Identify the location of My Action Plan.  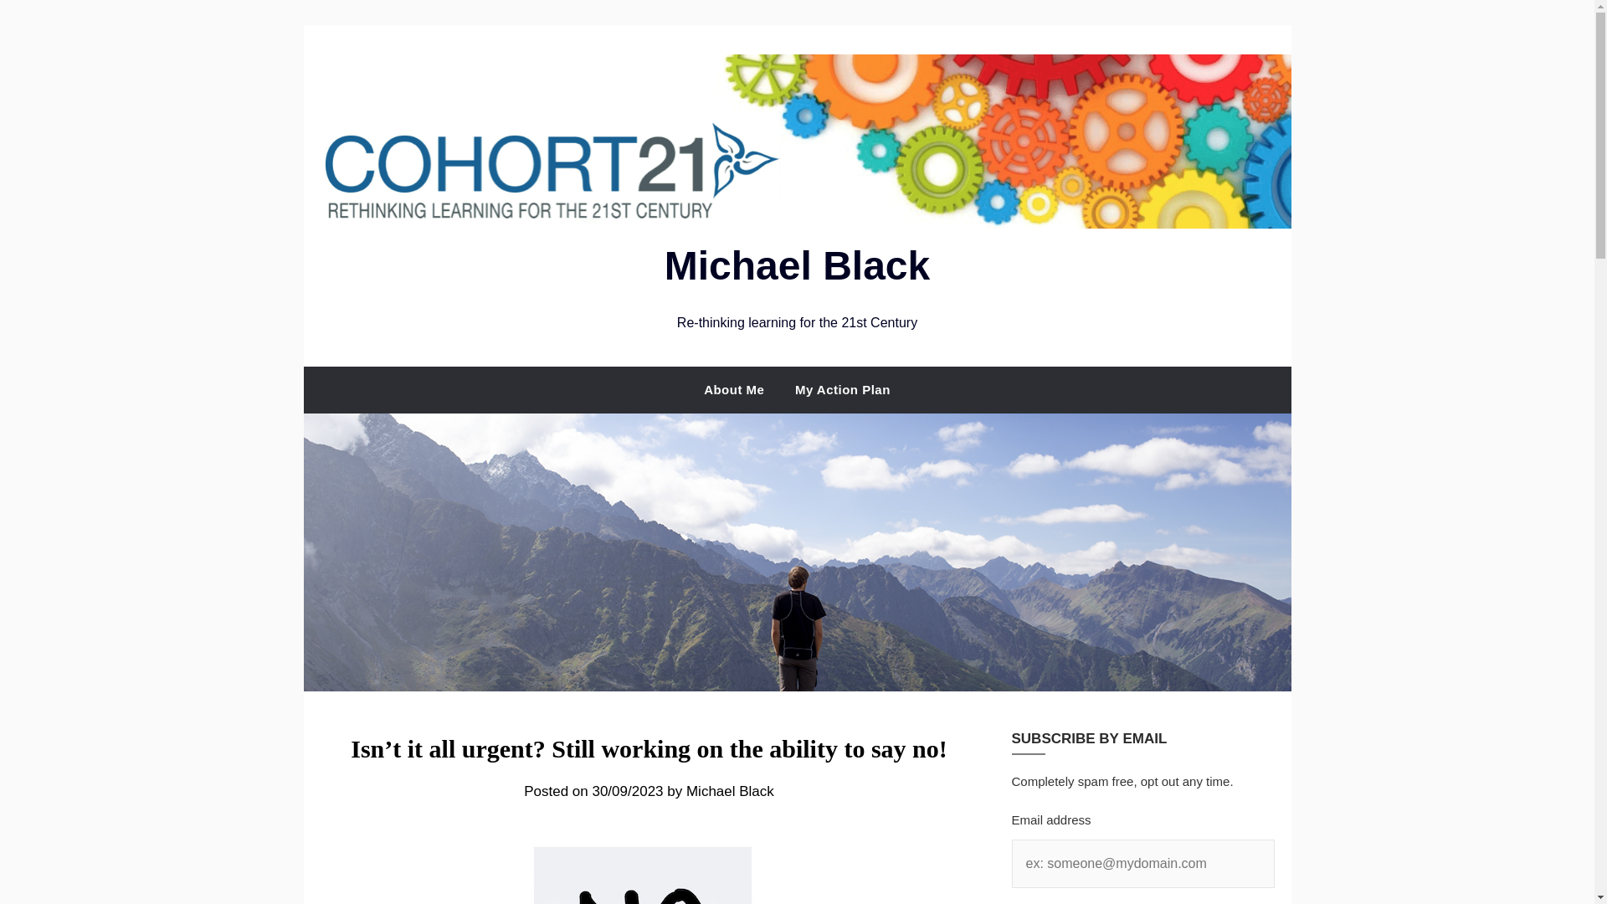
(842, 389).